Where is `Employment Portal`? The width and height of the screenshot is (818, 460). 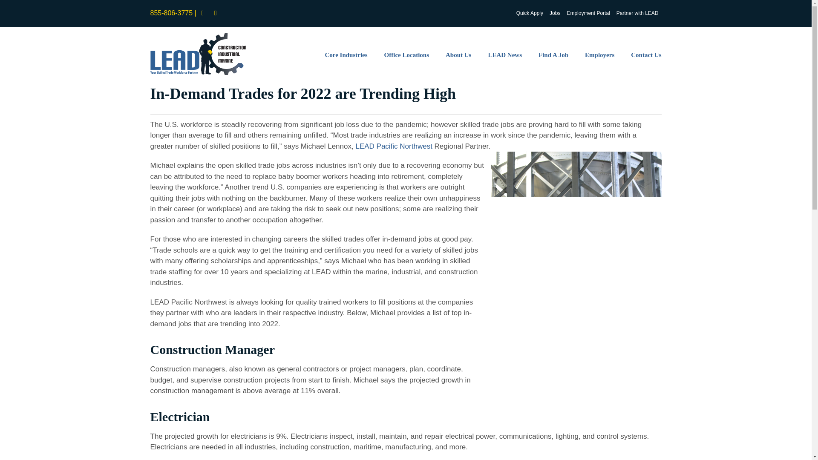
Employment Portal is located at coordinates (588, 13).